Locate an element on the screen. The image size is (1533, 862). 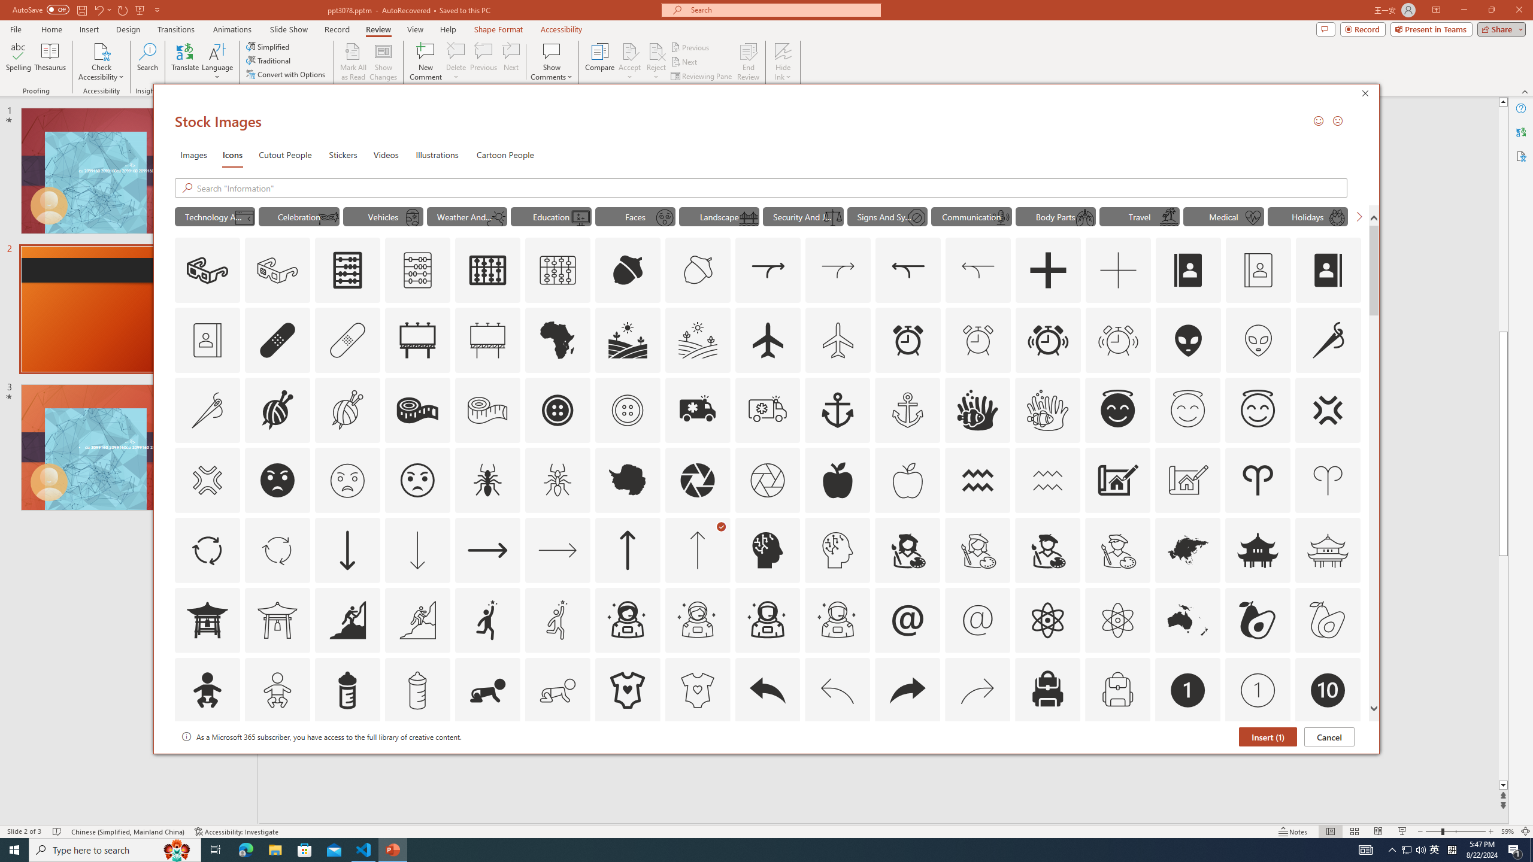
AutomationID: Icons_AsianTemple is located at coordinates (1258, 550).